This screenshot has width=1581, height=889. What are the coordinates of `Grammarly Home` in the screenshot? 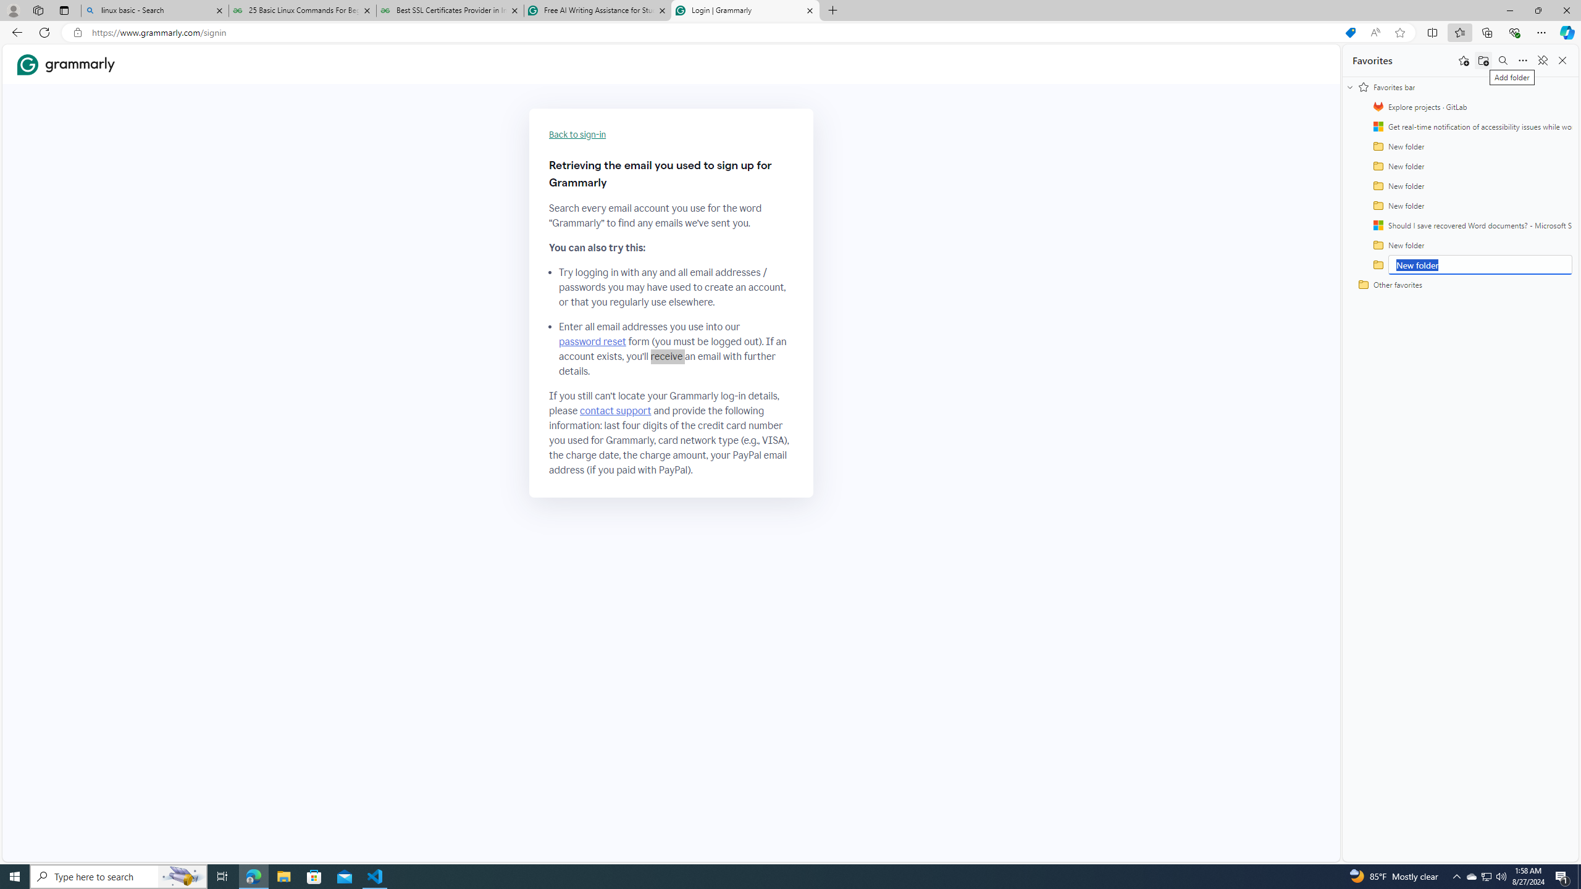 It's located at (66, 64).